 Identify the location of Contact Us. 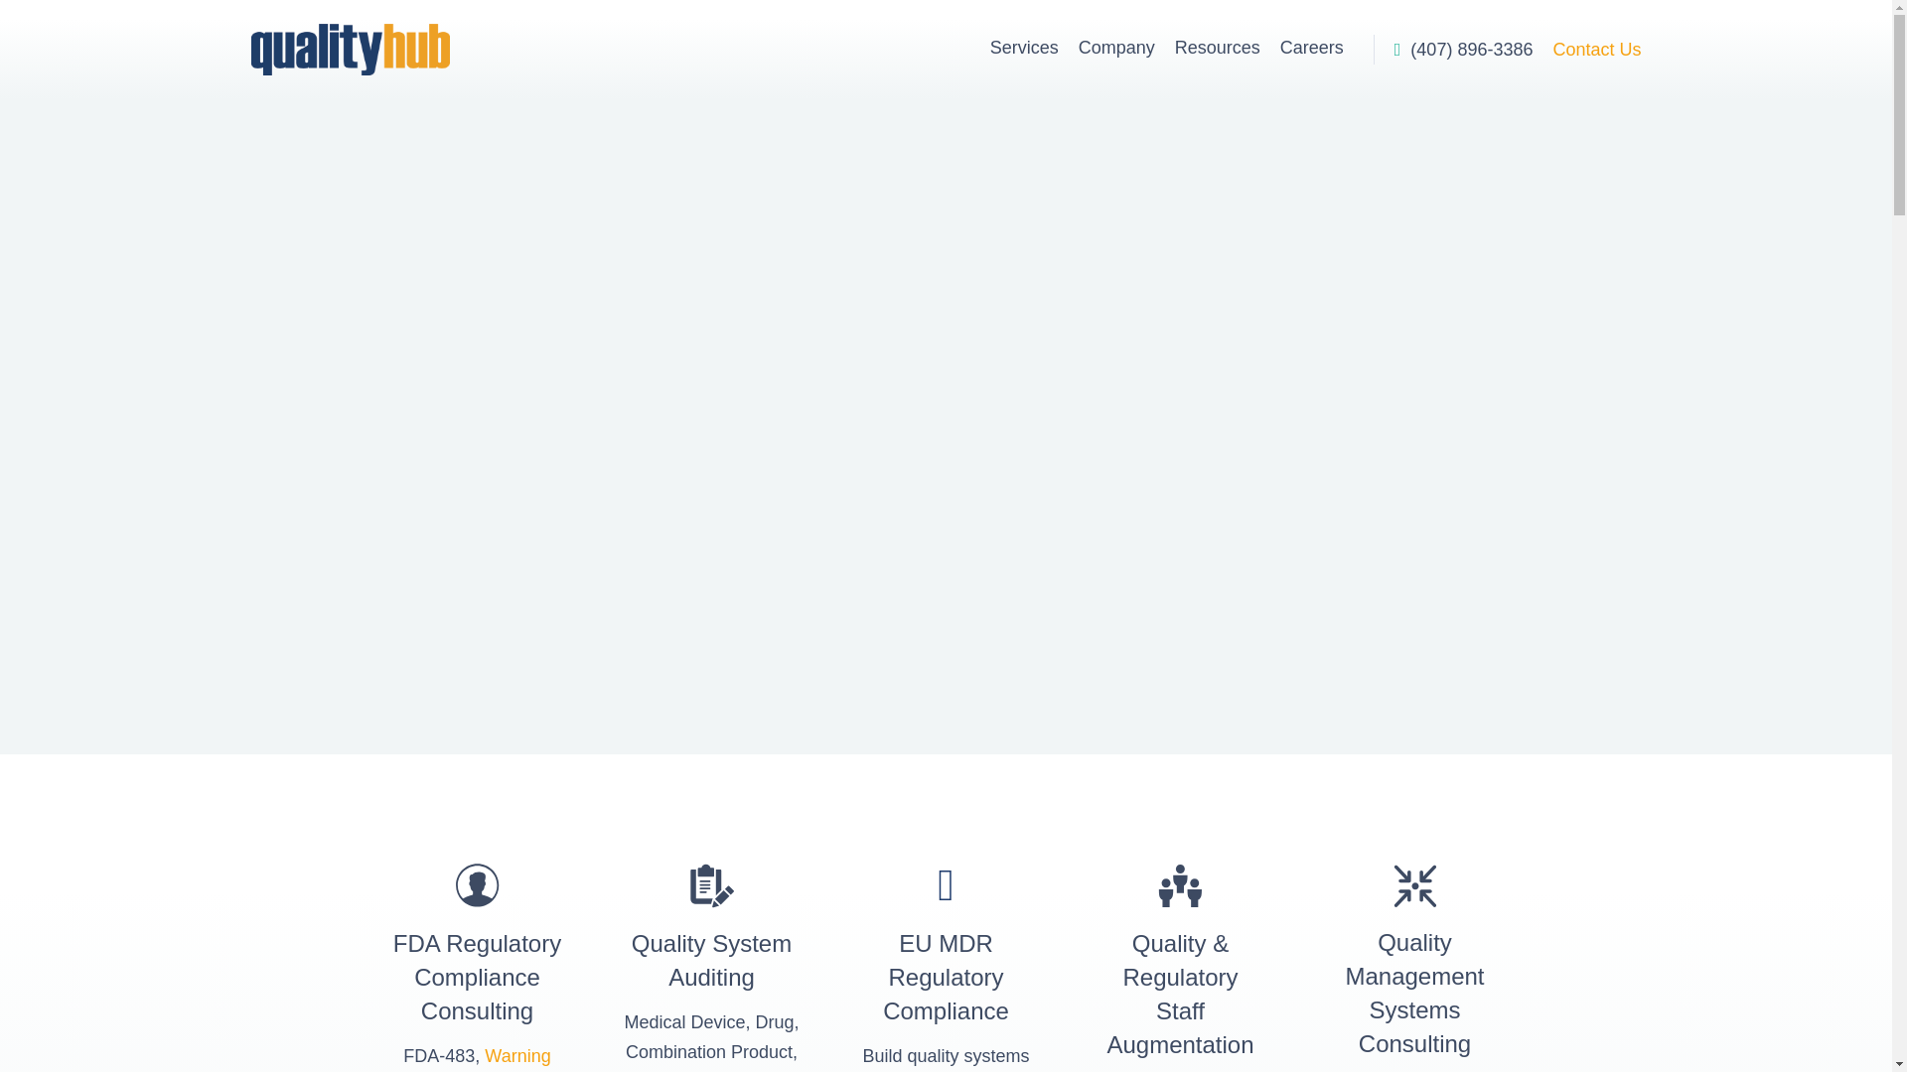
(1595, 50).